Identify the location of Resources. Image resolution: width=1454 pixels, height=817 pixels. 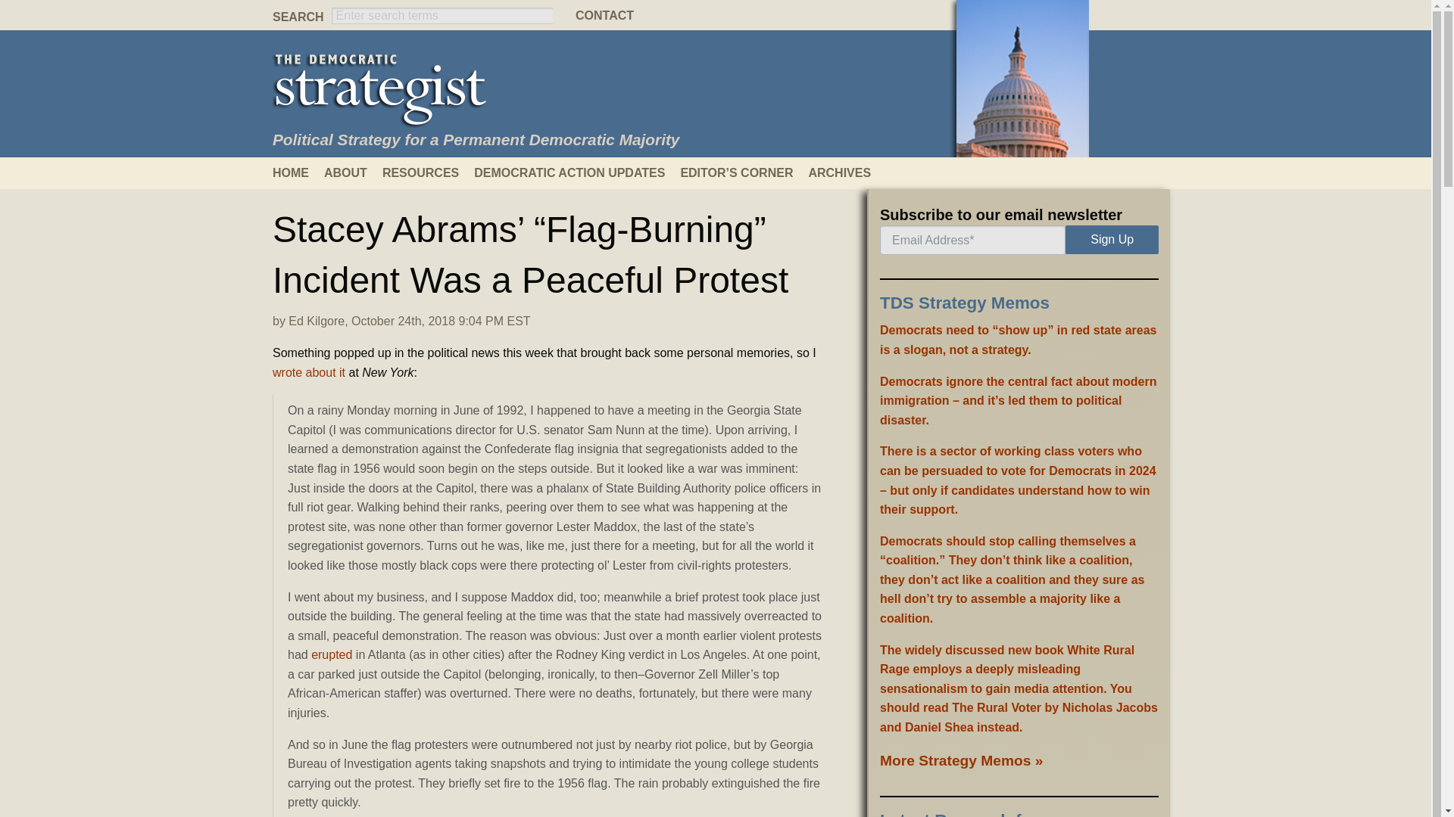
(427, 172).